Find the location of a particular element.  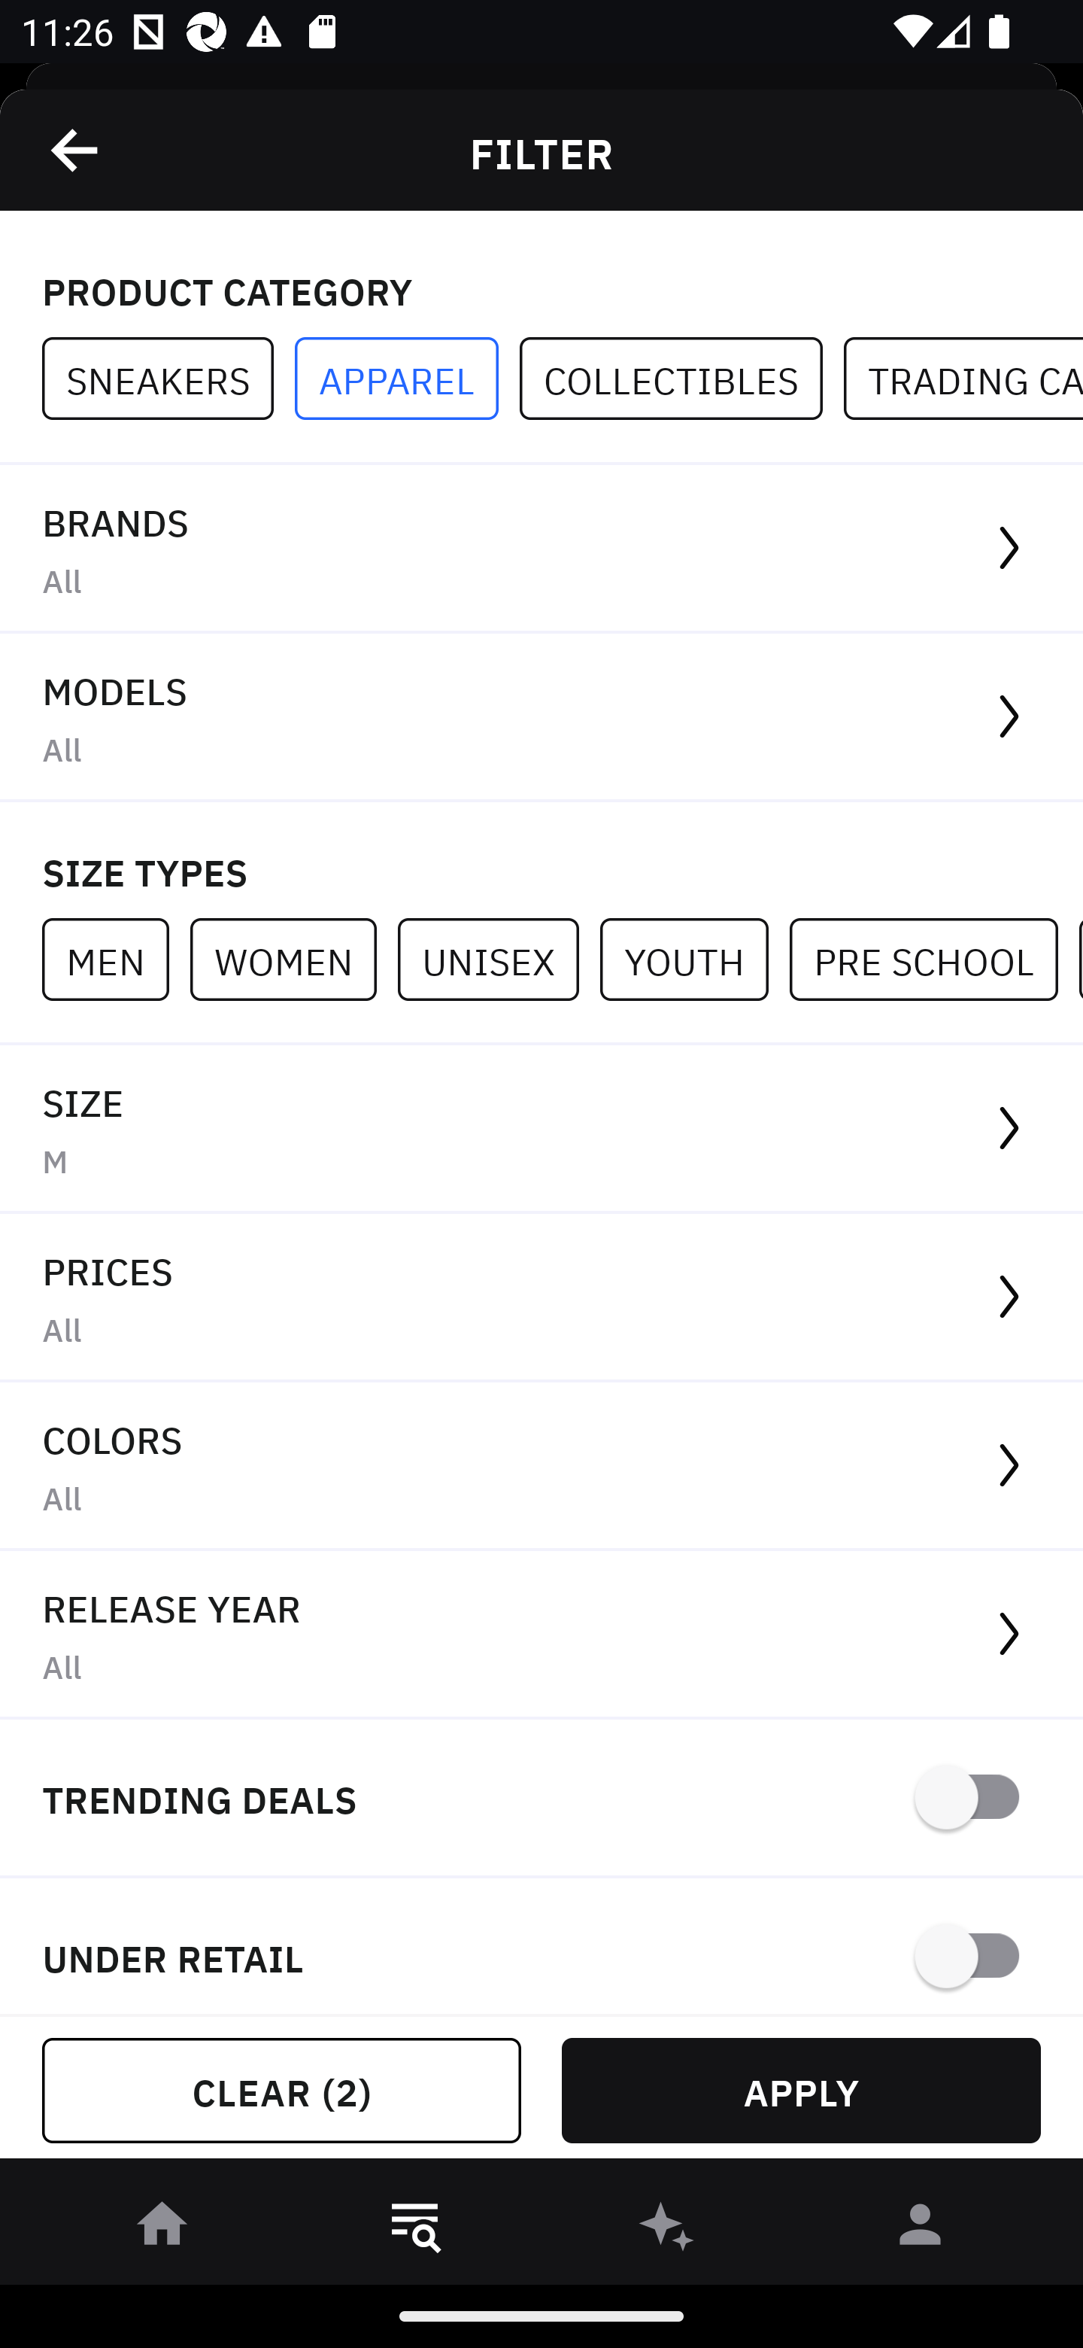

COLLECTIBLES is located at coordinates (681, 379).